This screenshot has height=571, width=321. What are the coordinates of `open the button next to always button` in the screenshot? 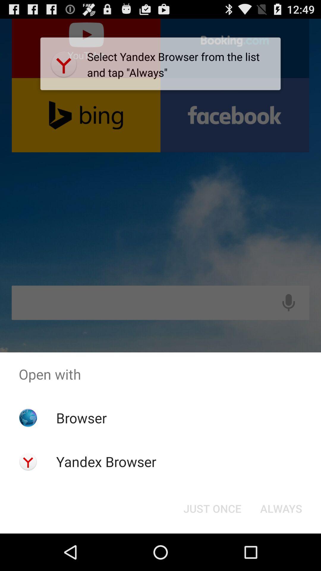 It's located at (212, 509).